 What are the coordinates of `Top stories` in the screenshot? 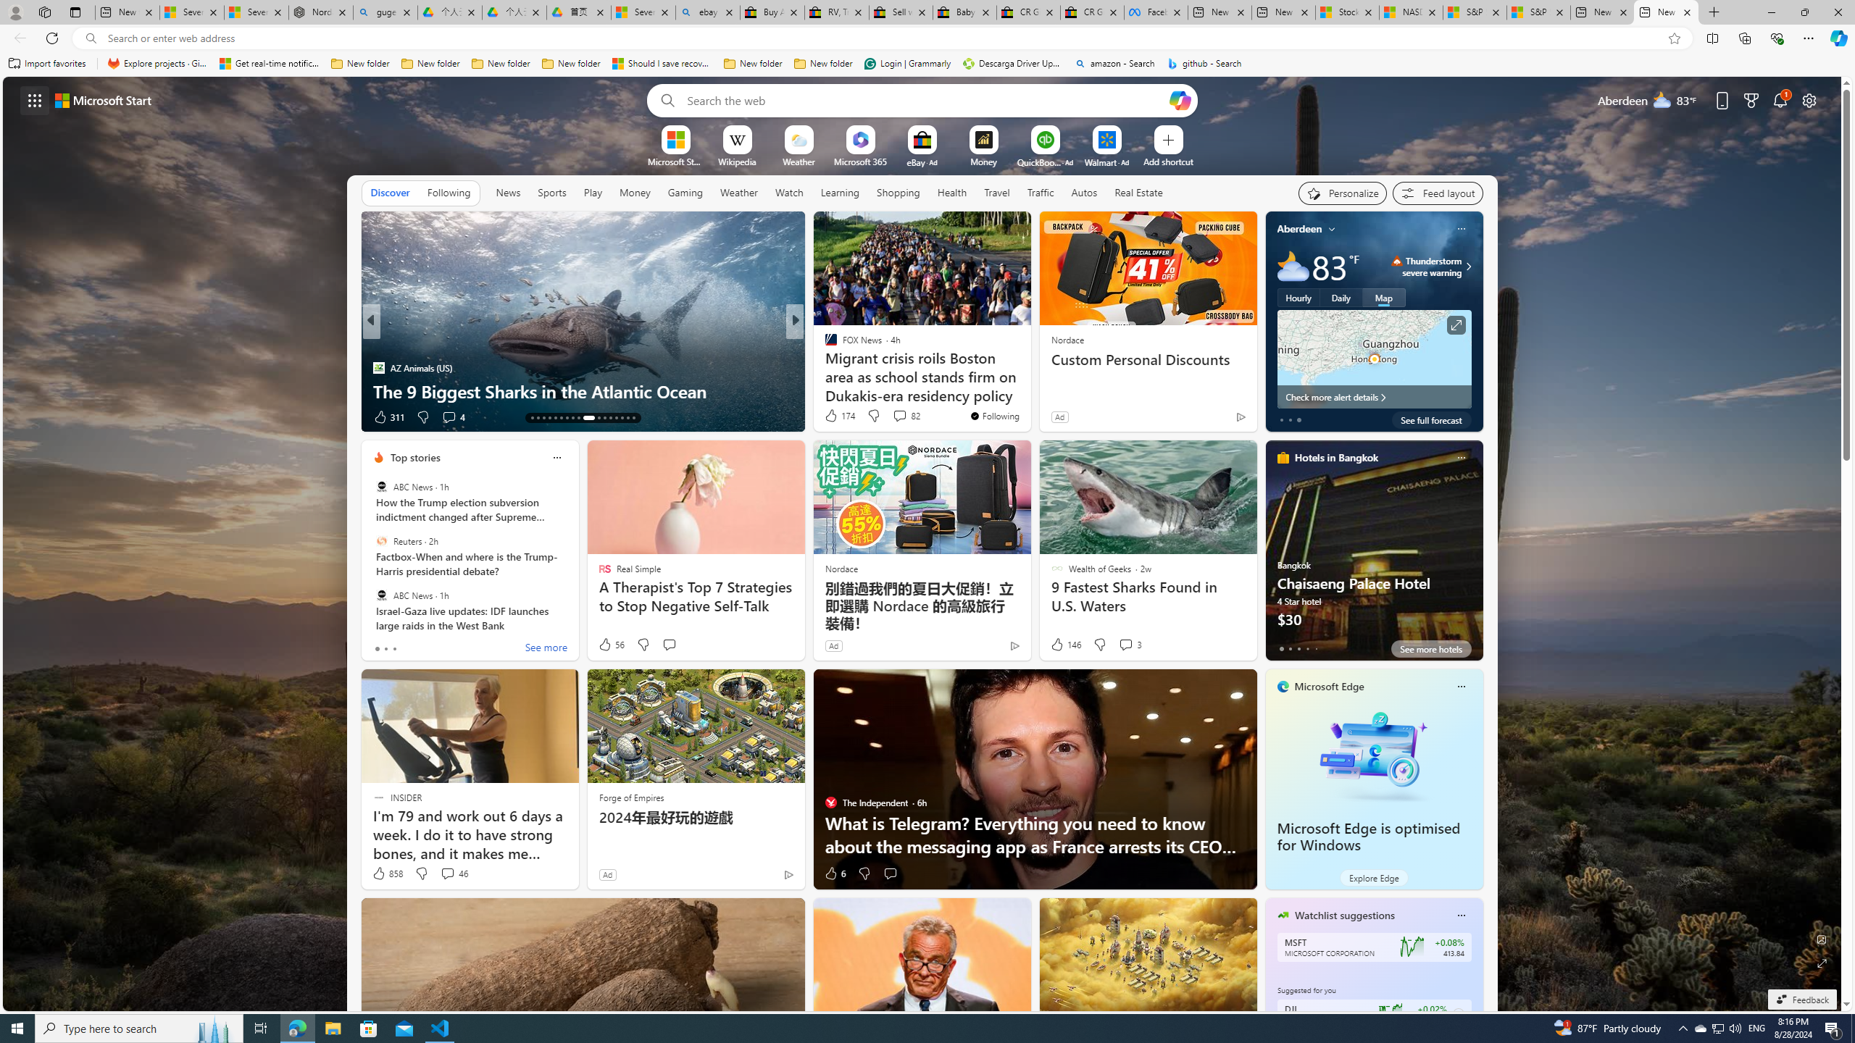 It's located at (415, 458).